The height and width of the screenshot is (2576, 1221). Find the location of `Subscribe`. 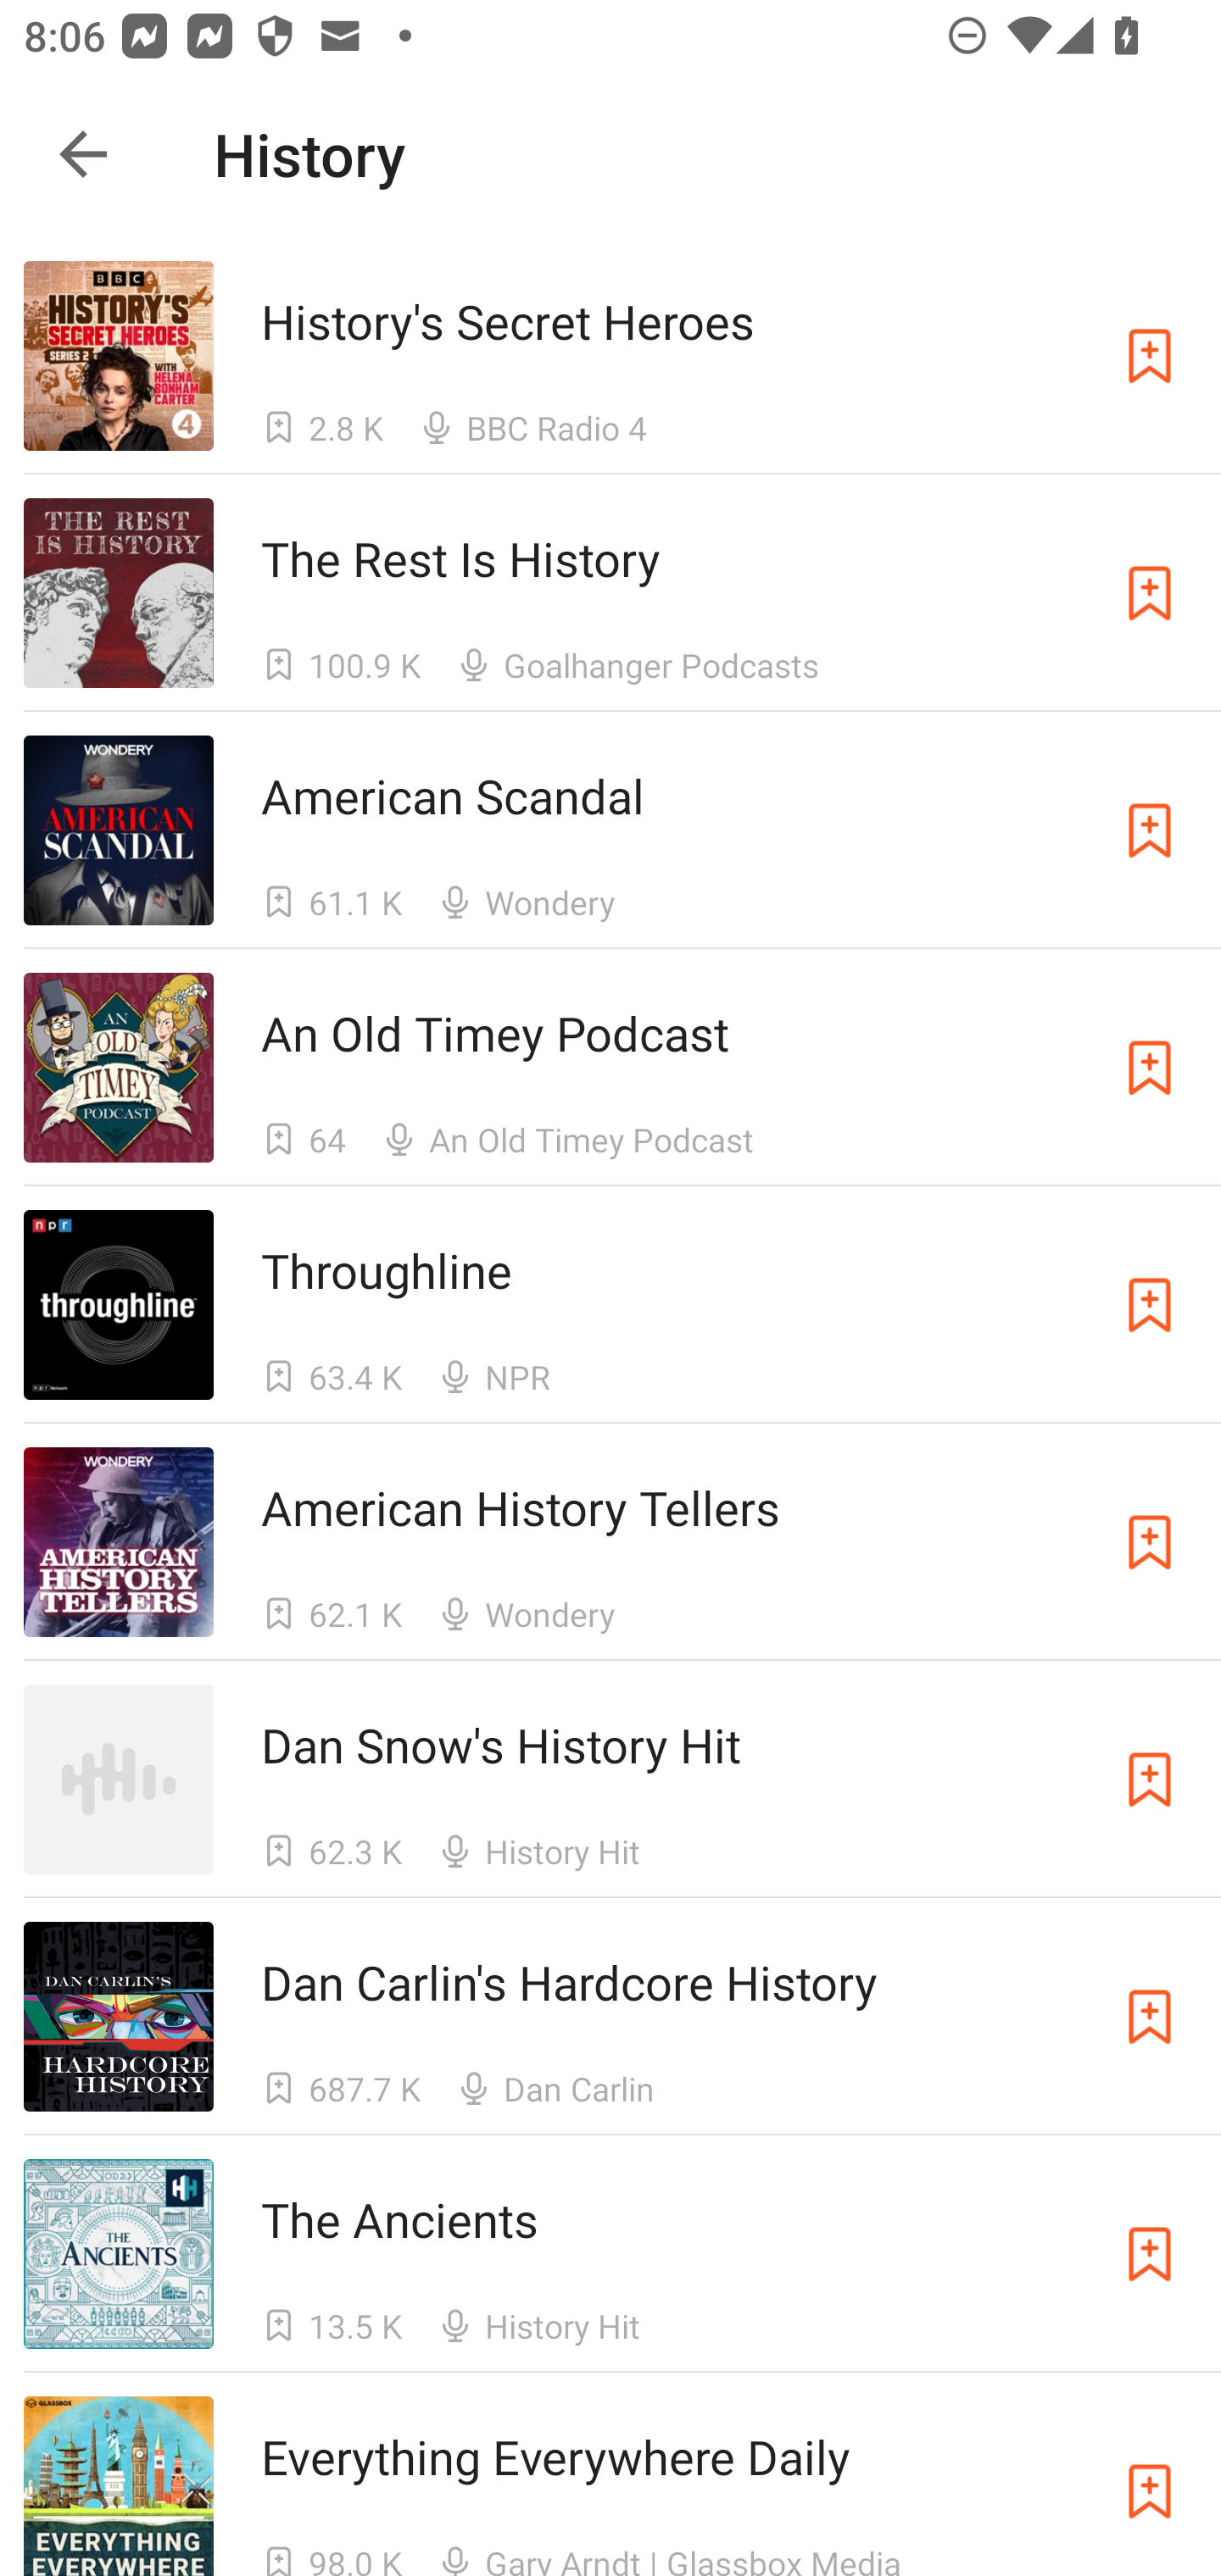

Subscribe is located at coordinates (1150, 2486).